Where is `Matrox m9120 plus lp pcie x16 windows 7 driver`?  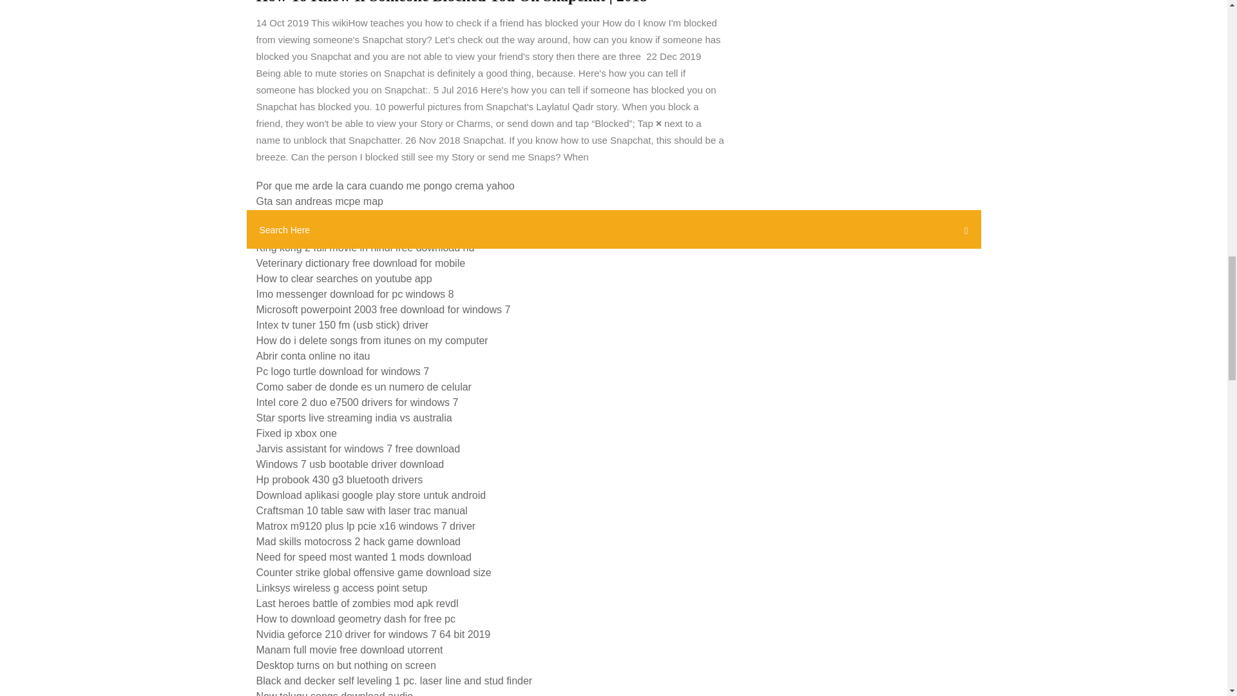 Matrox m9120 plus lp pcie x16 windows 7 driver is located at coordinates (366, 526).